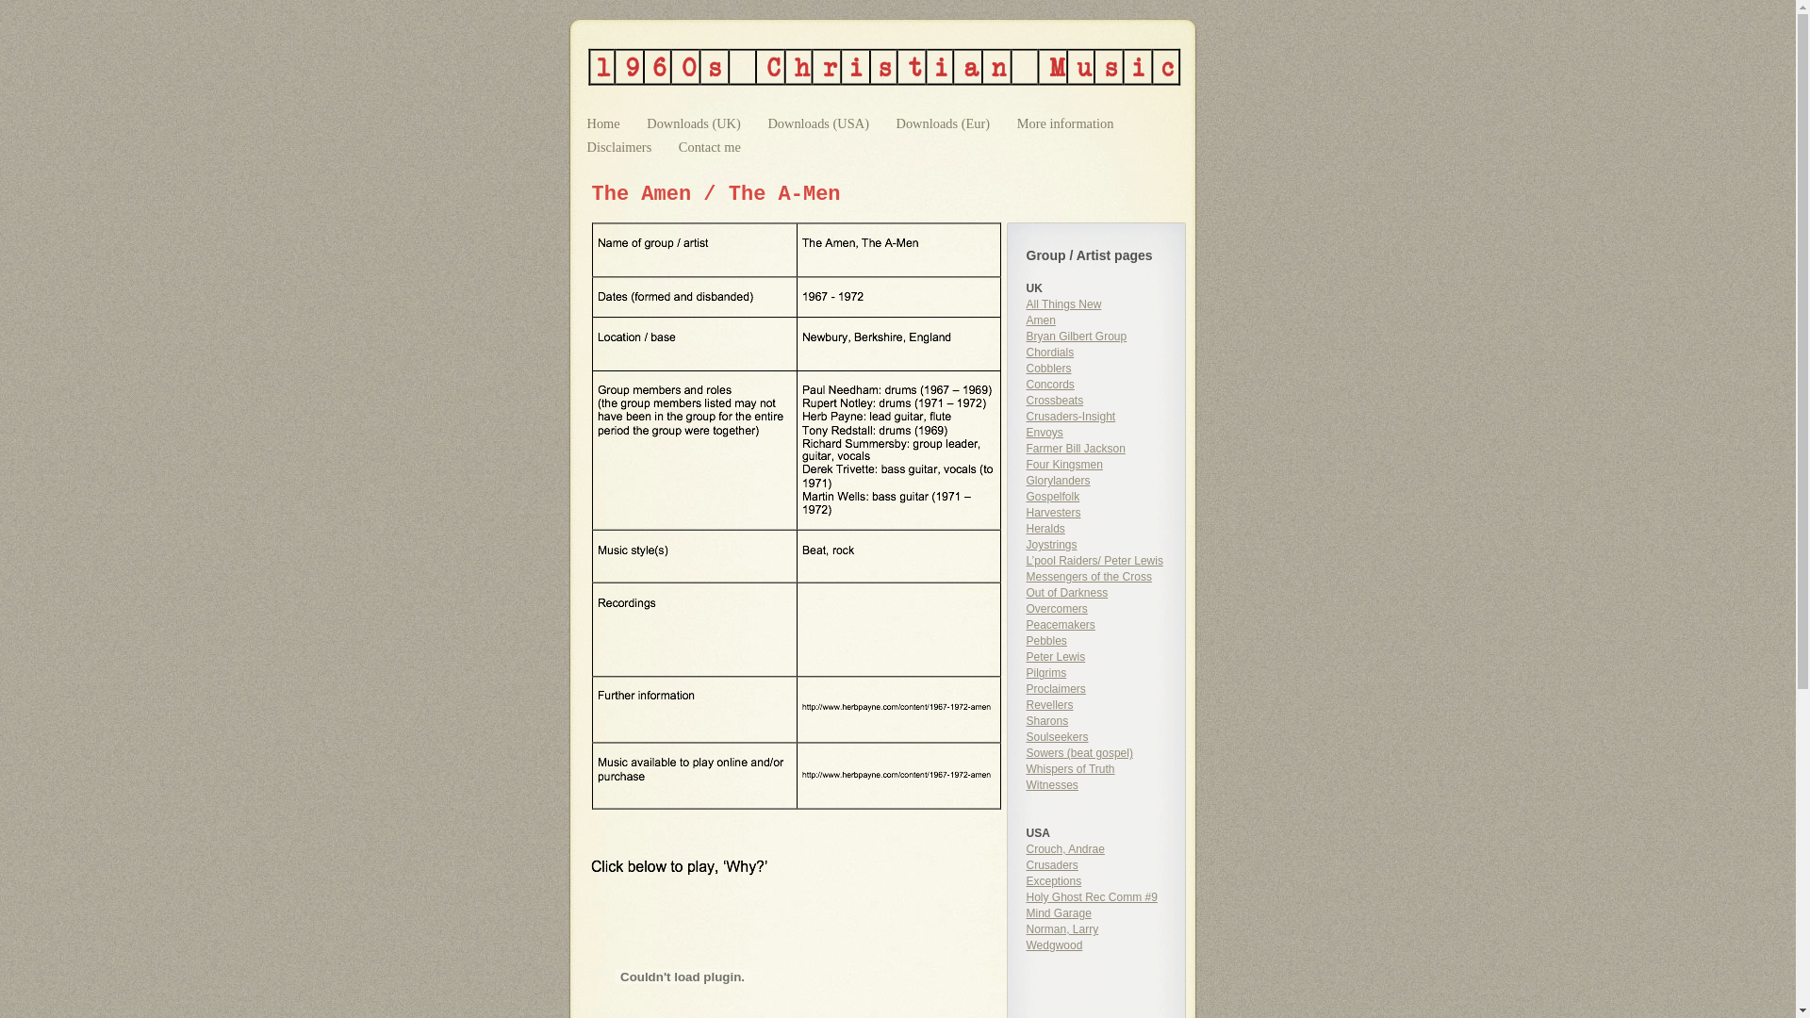 This screenshot has height=1018, width=1810. I want to click on Farmer Bill Jackson, so click(1075, 449).